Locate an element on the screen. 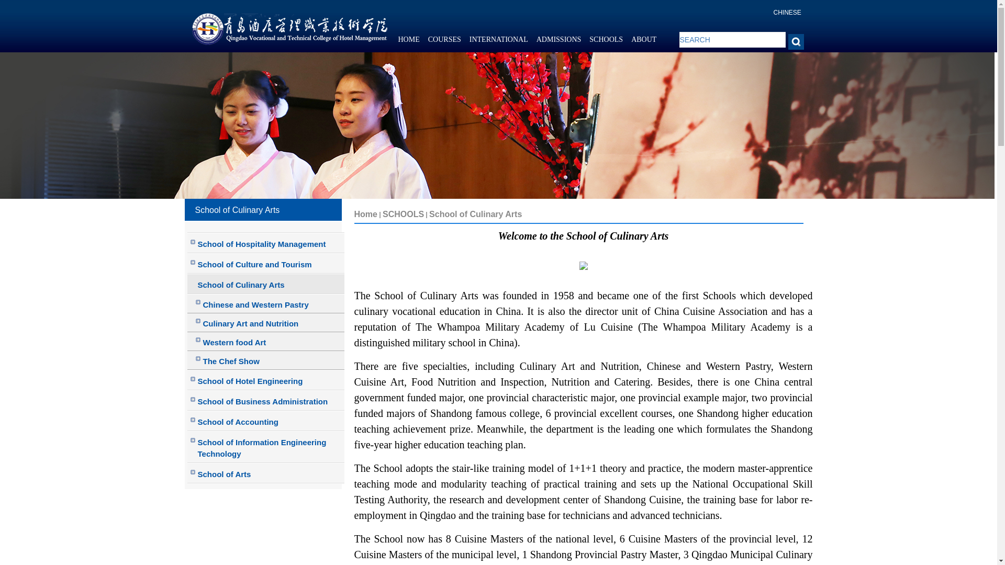 Image resolution: width=1005 pixels, height=565 pixels. HOME is located at coordinates (408, 40).